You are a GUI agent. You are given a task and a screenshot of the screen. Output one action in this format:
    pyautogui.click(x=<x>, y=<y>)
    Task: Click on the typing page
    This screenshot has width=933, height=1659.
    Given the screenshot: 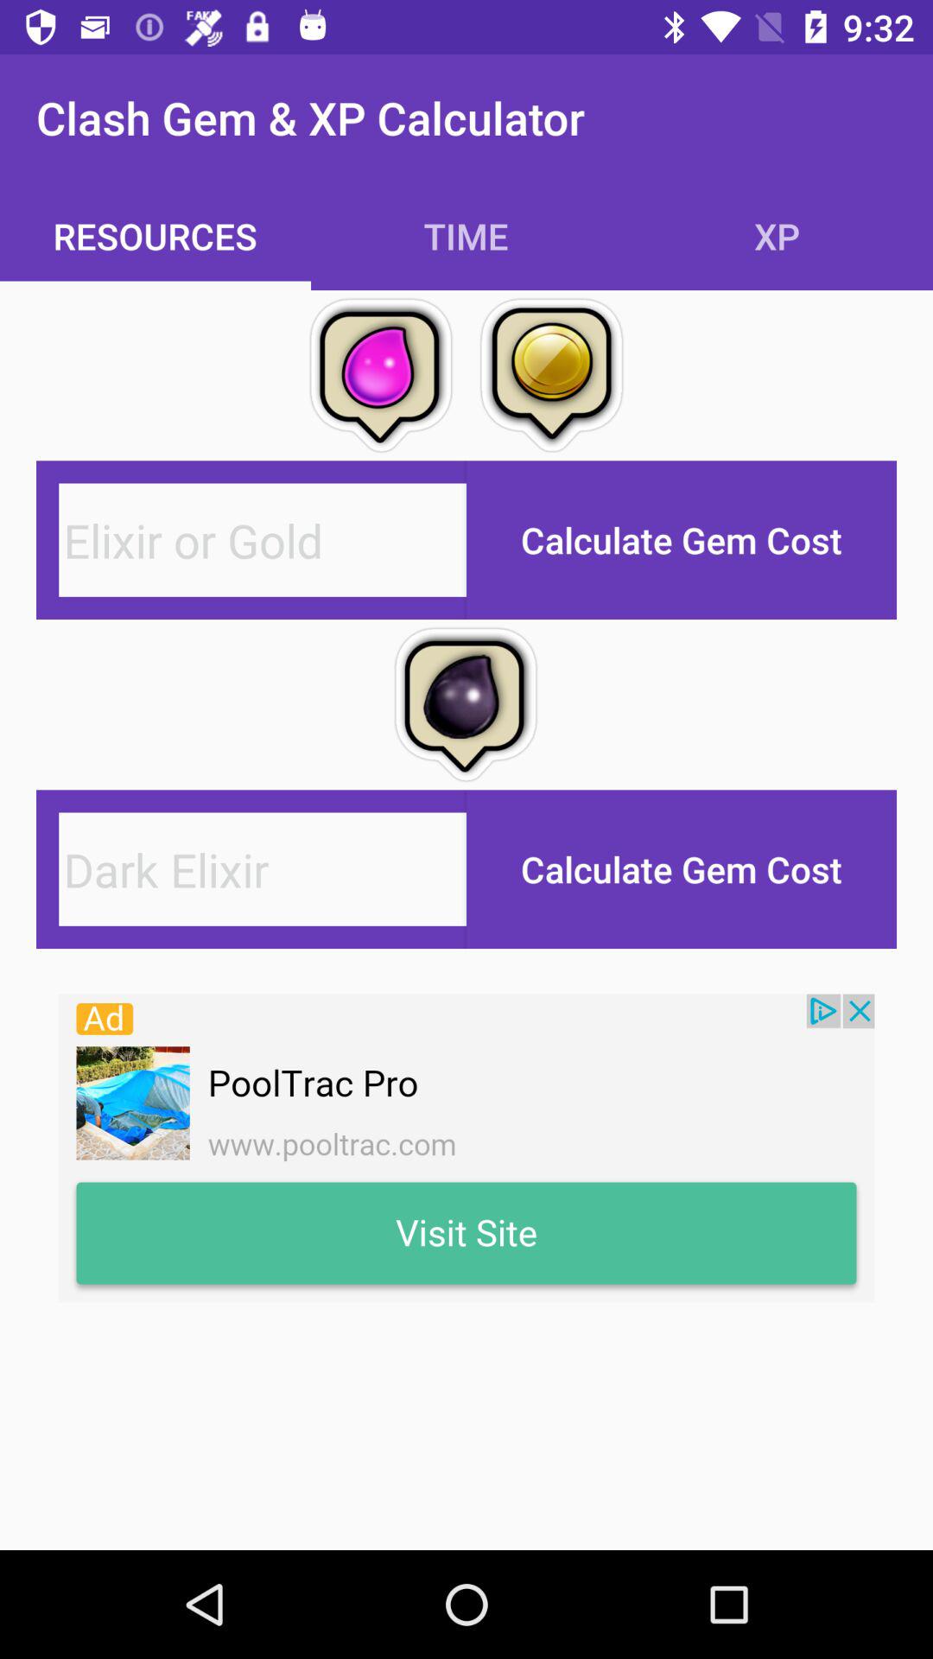 What is the action you would take?
    pyautogui.click(x=263, y=869)
    